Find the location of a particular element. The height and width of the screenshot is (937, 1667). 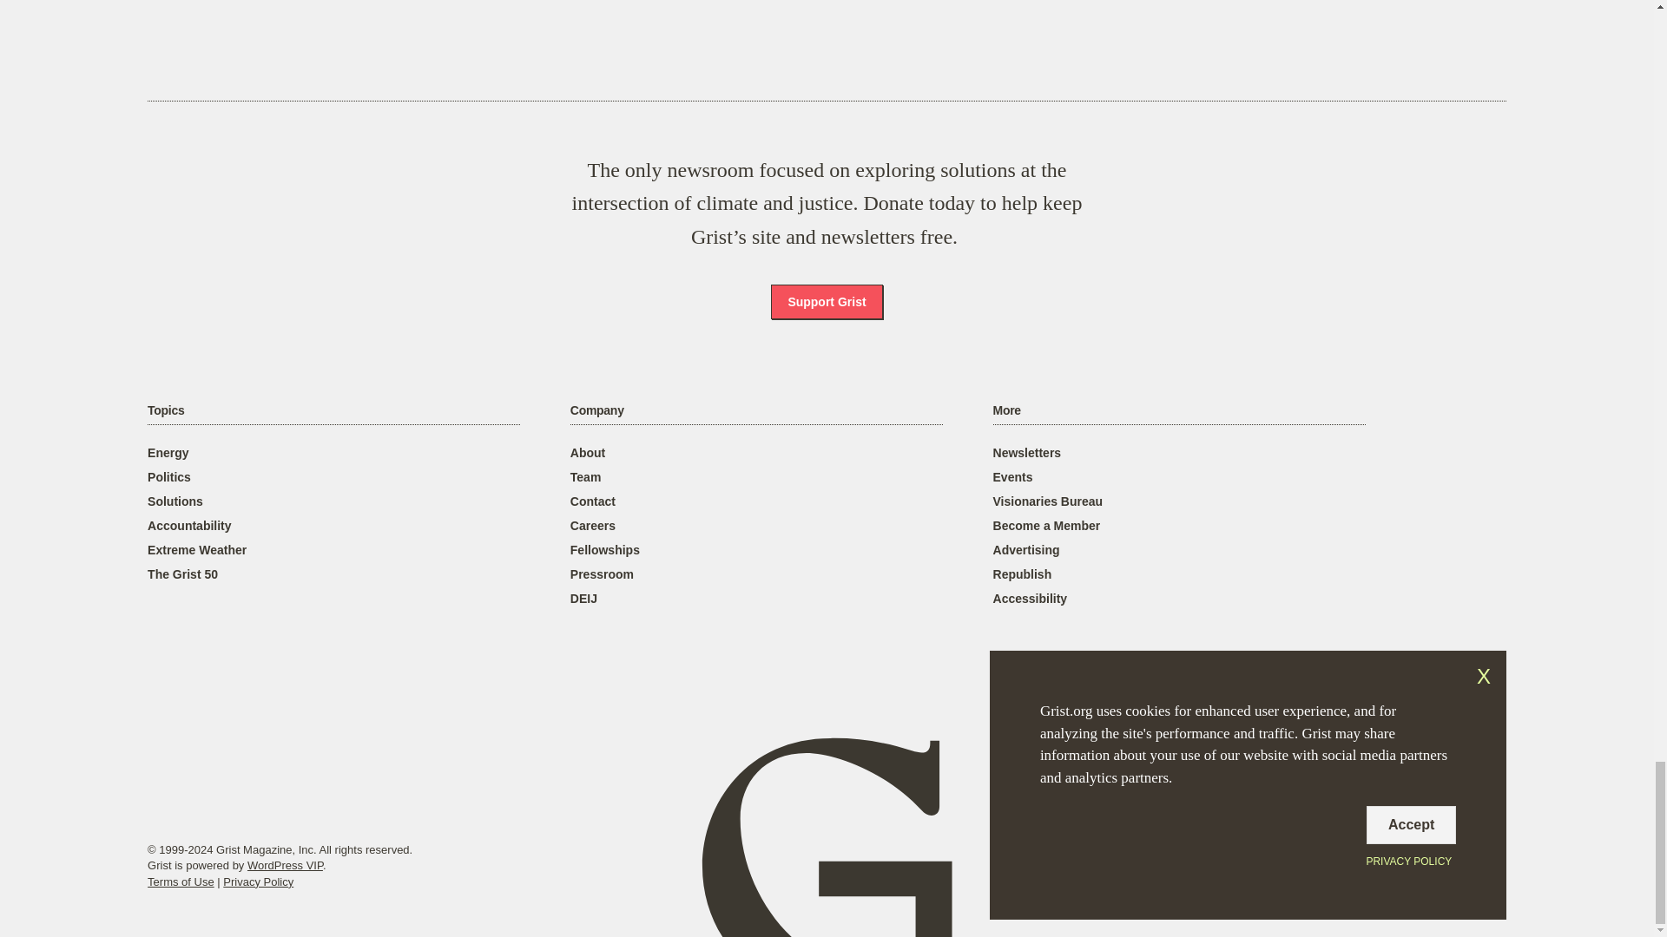

More is located at coordinates (1007, 410).